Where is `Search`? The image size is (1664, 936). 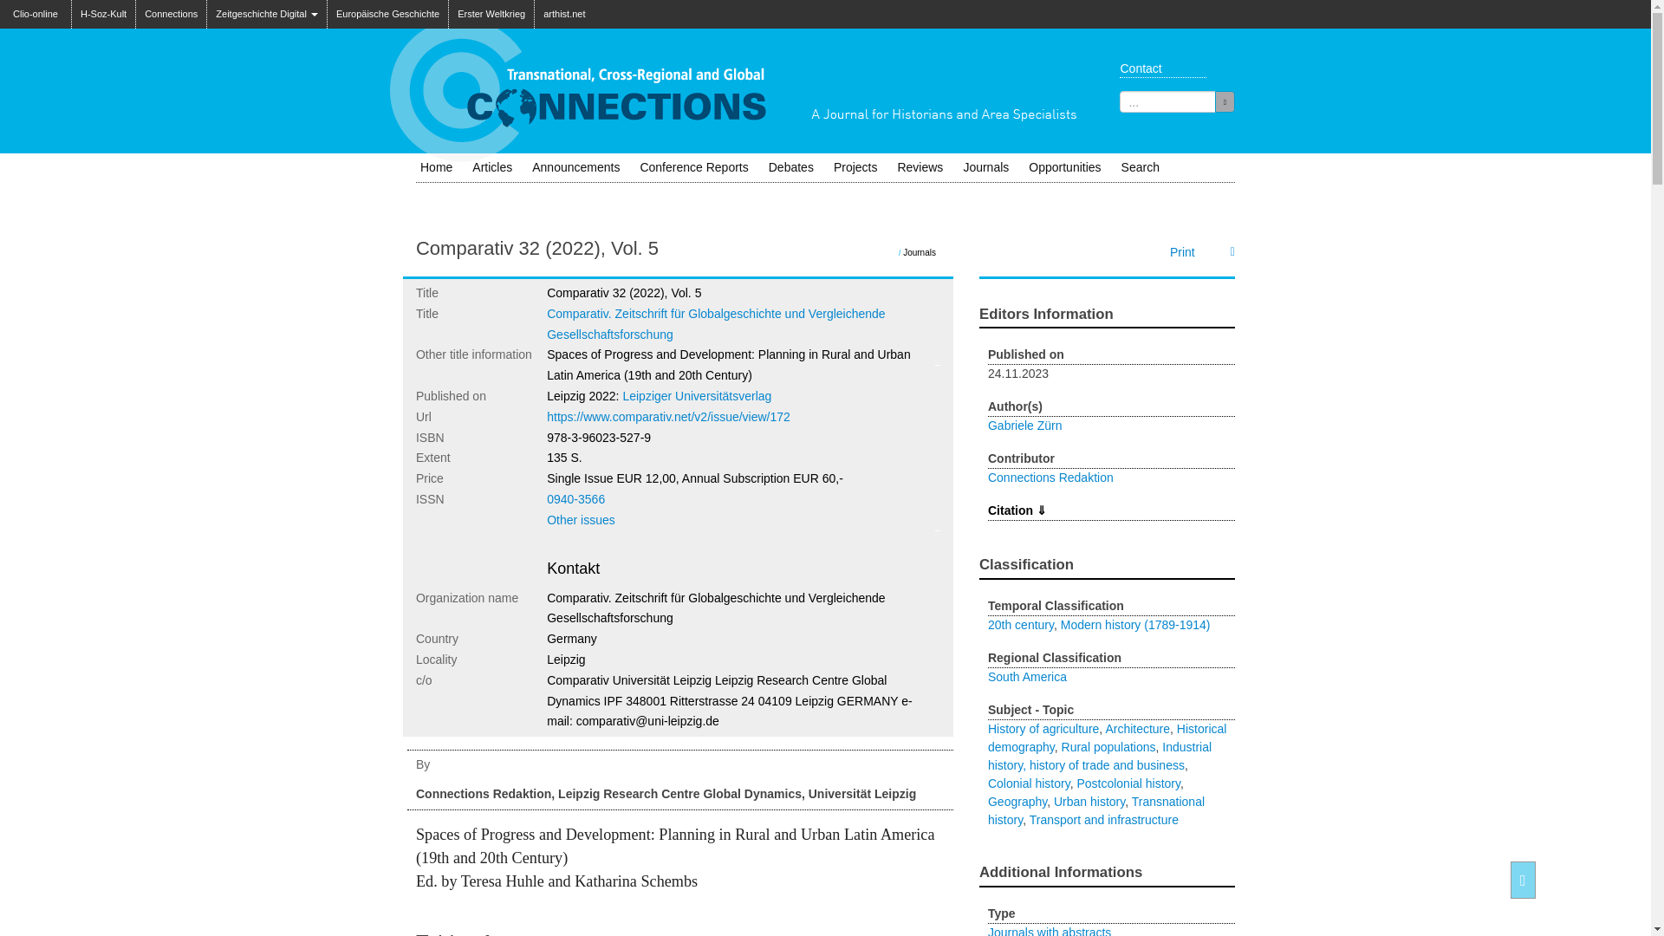 Search is located at coordinates (1141, 167).